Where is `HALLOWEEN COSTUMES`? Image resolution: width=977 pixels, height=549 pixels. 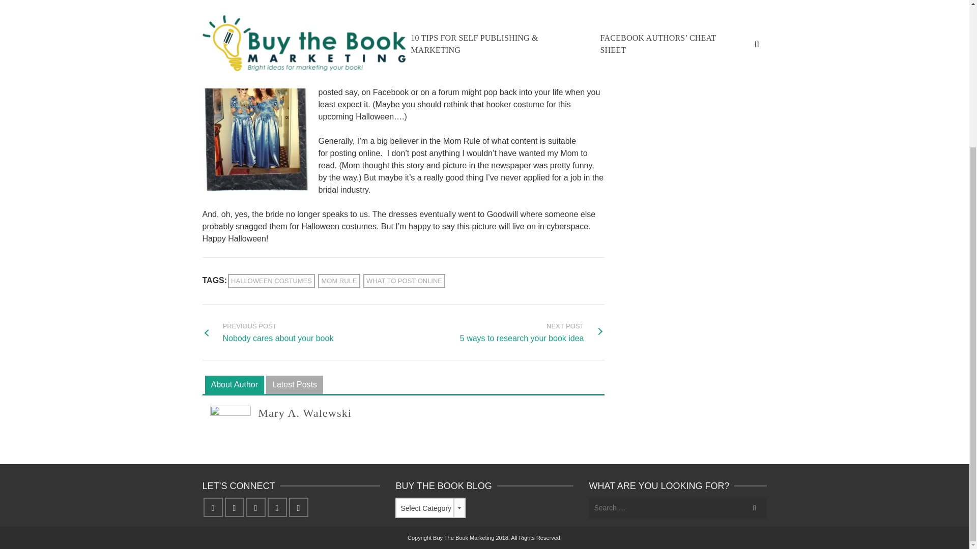 HALLOWEEN COSTUMES is located at coordinates (268, 332).